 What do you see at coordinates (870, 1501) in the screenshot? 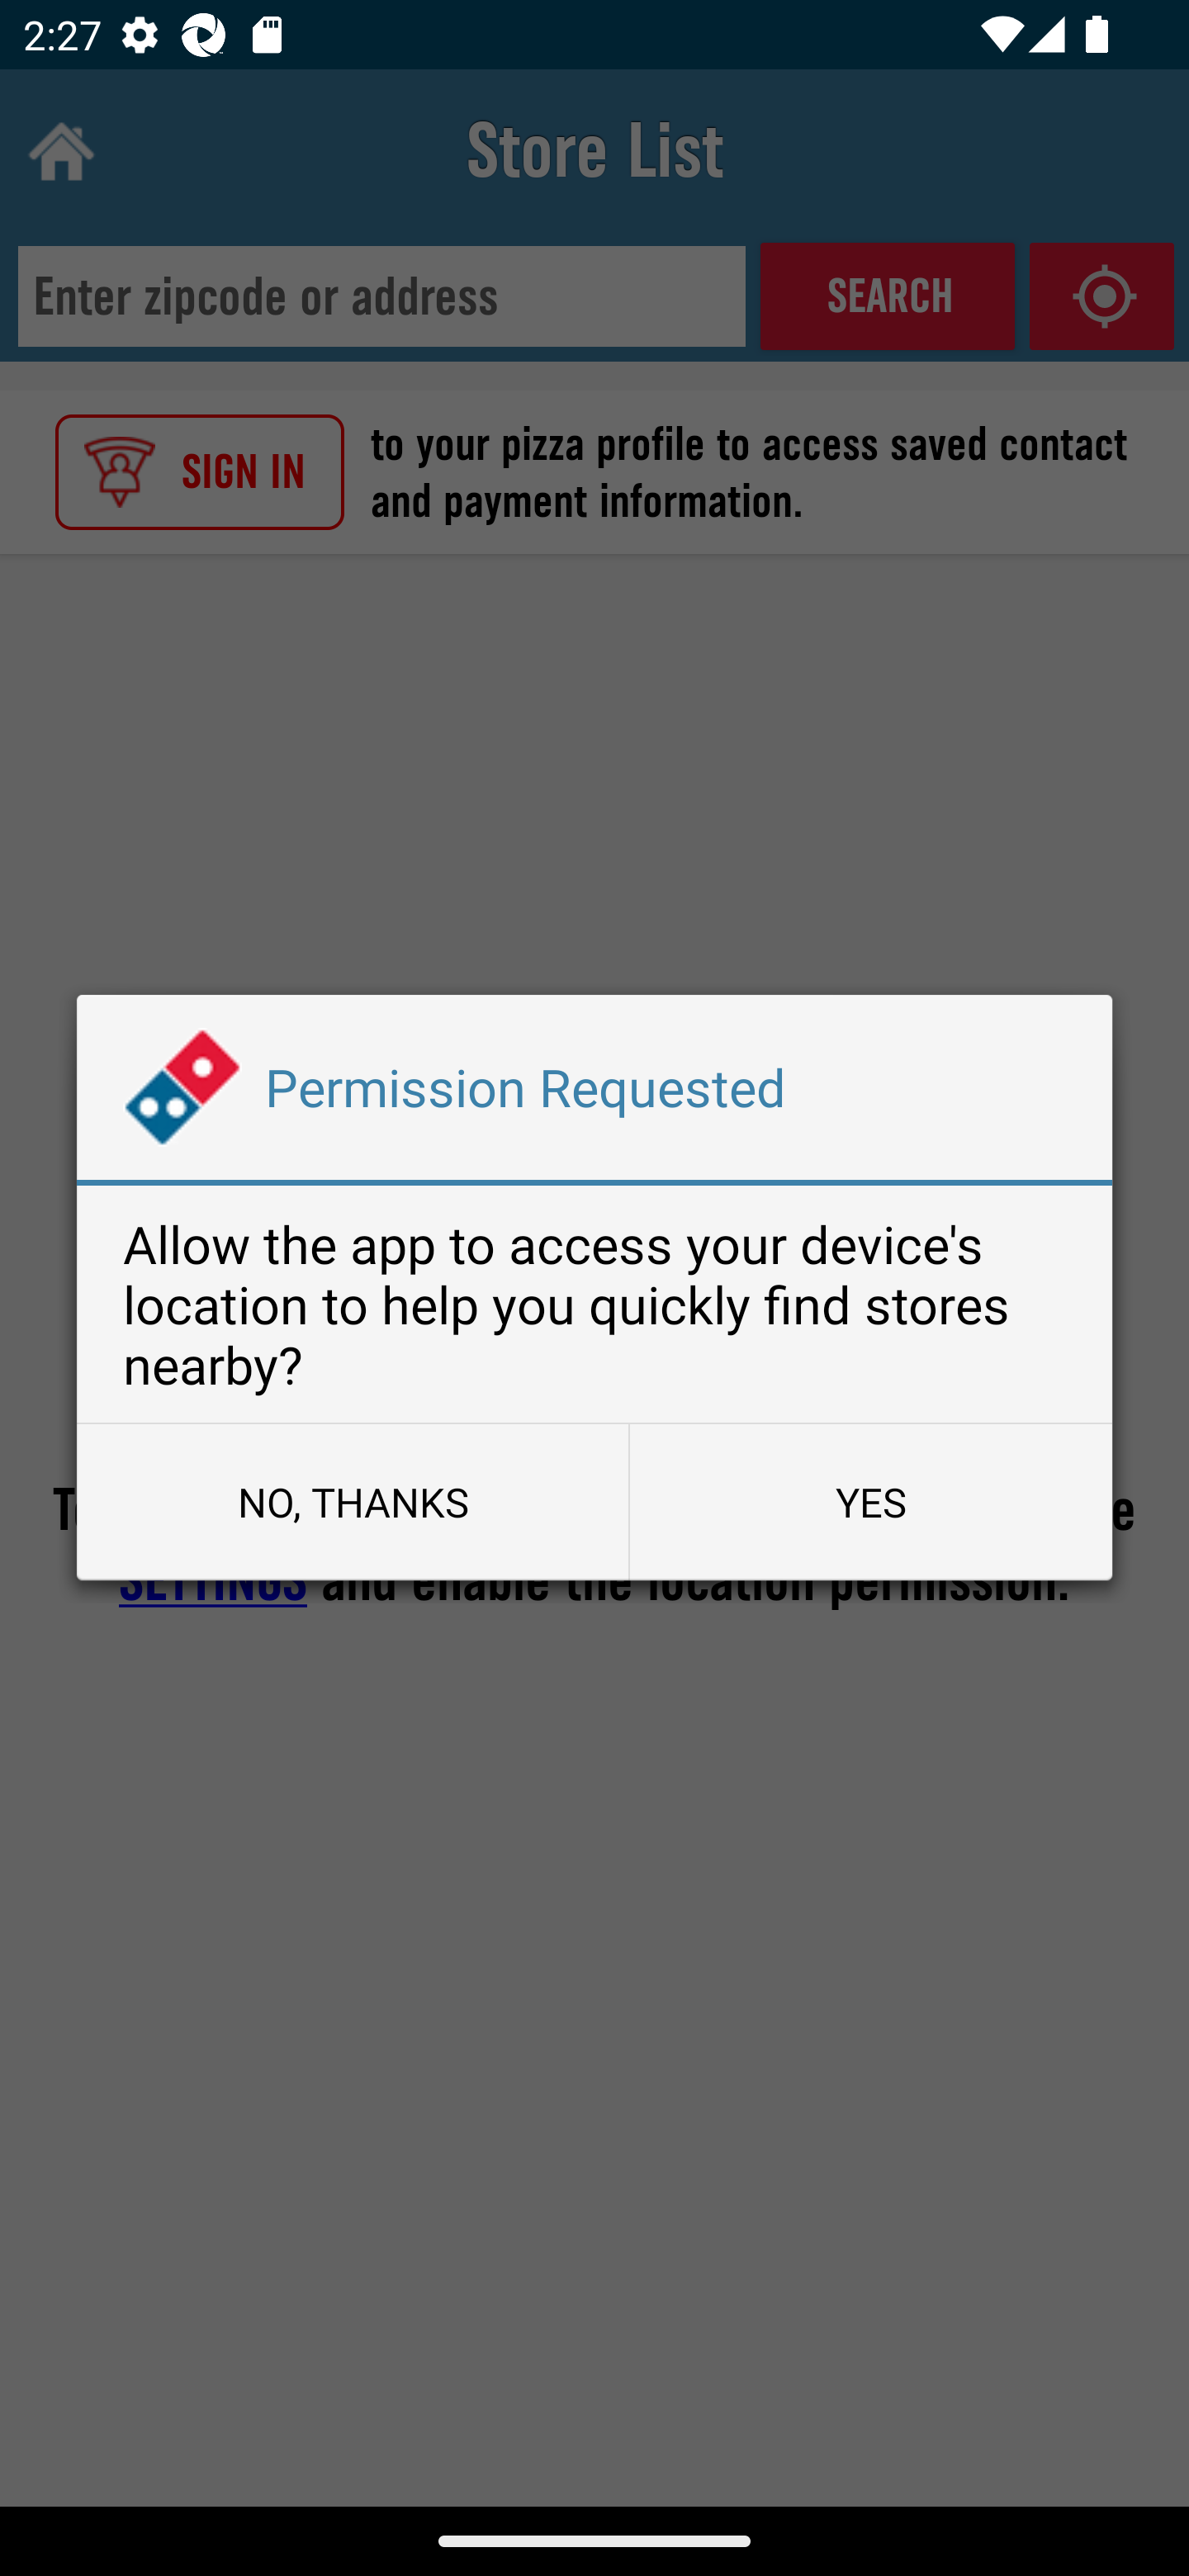
I see `YES` at bounding box center [870, 1501].